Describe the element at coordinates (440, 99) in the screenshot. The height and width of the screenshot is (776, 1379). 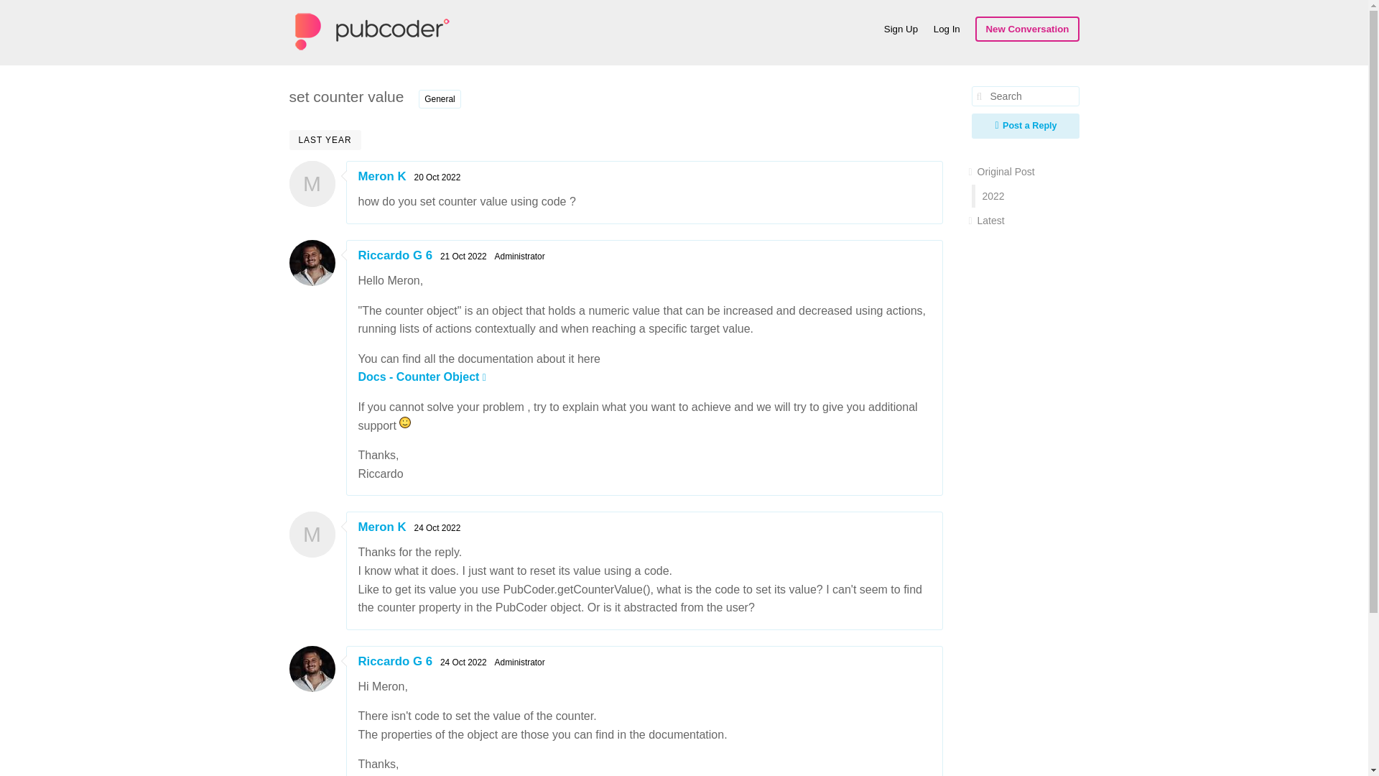
I see `General` at that location.